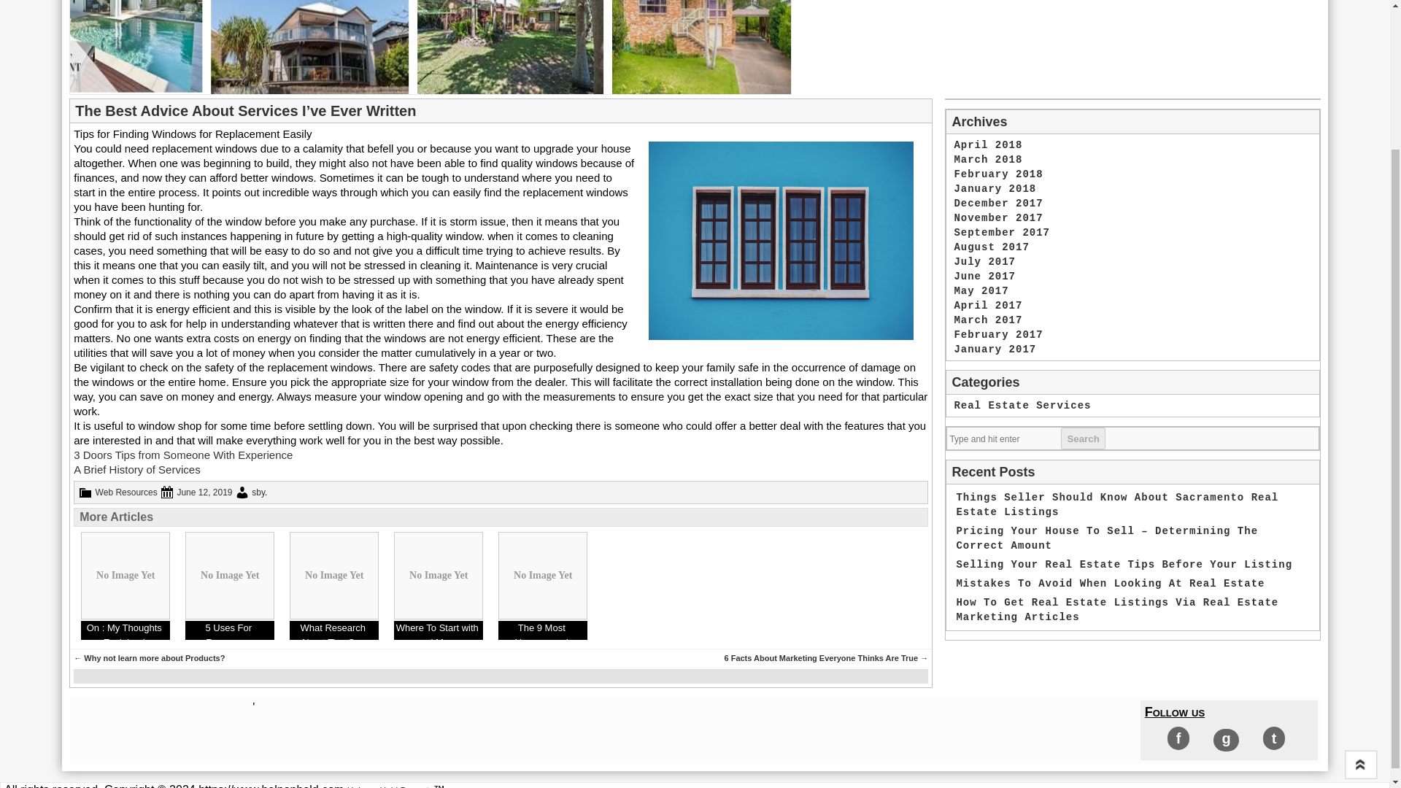 The image size is (1401, 788). What do you see at coordinates (204, 492) in the screenshot?
I see `11:18 am` at bounding box center [204, 492].